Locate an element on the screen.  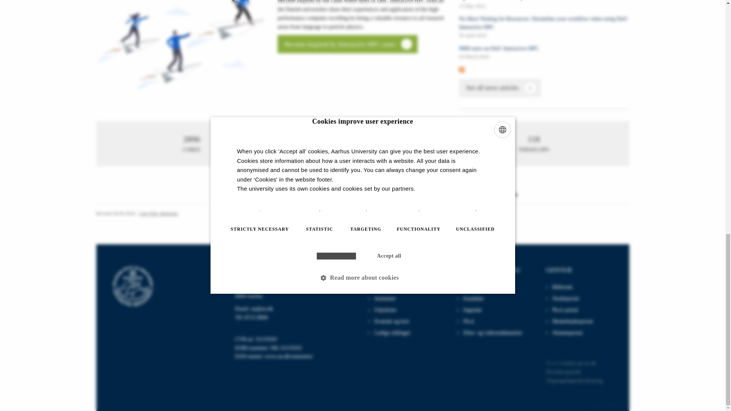
Ledige stillinger is located at coordinates (392, 333).